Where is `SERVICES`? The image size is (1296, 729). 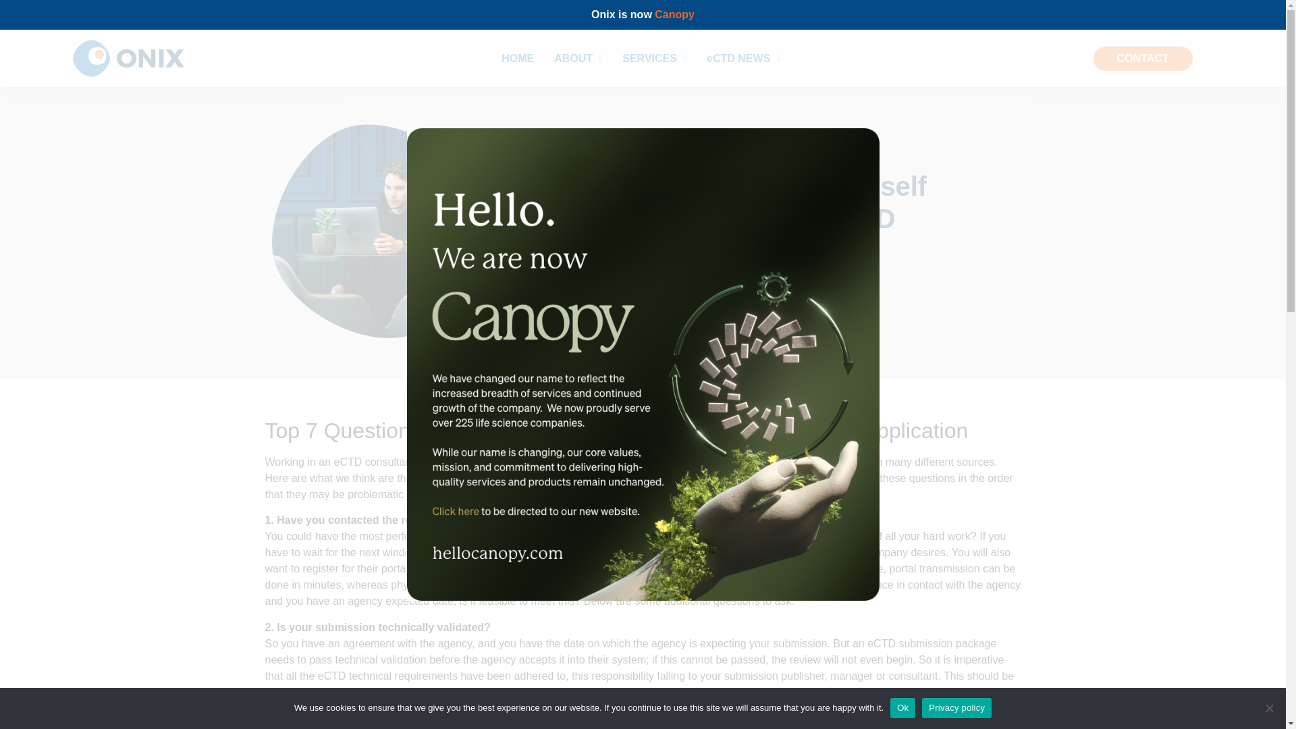 SERVICES is located at coordinates (654, 58).